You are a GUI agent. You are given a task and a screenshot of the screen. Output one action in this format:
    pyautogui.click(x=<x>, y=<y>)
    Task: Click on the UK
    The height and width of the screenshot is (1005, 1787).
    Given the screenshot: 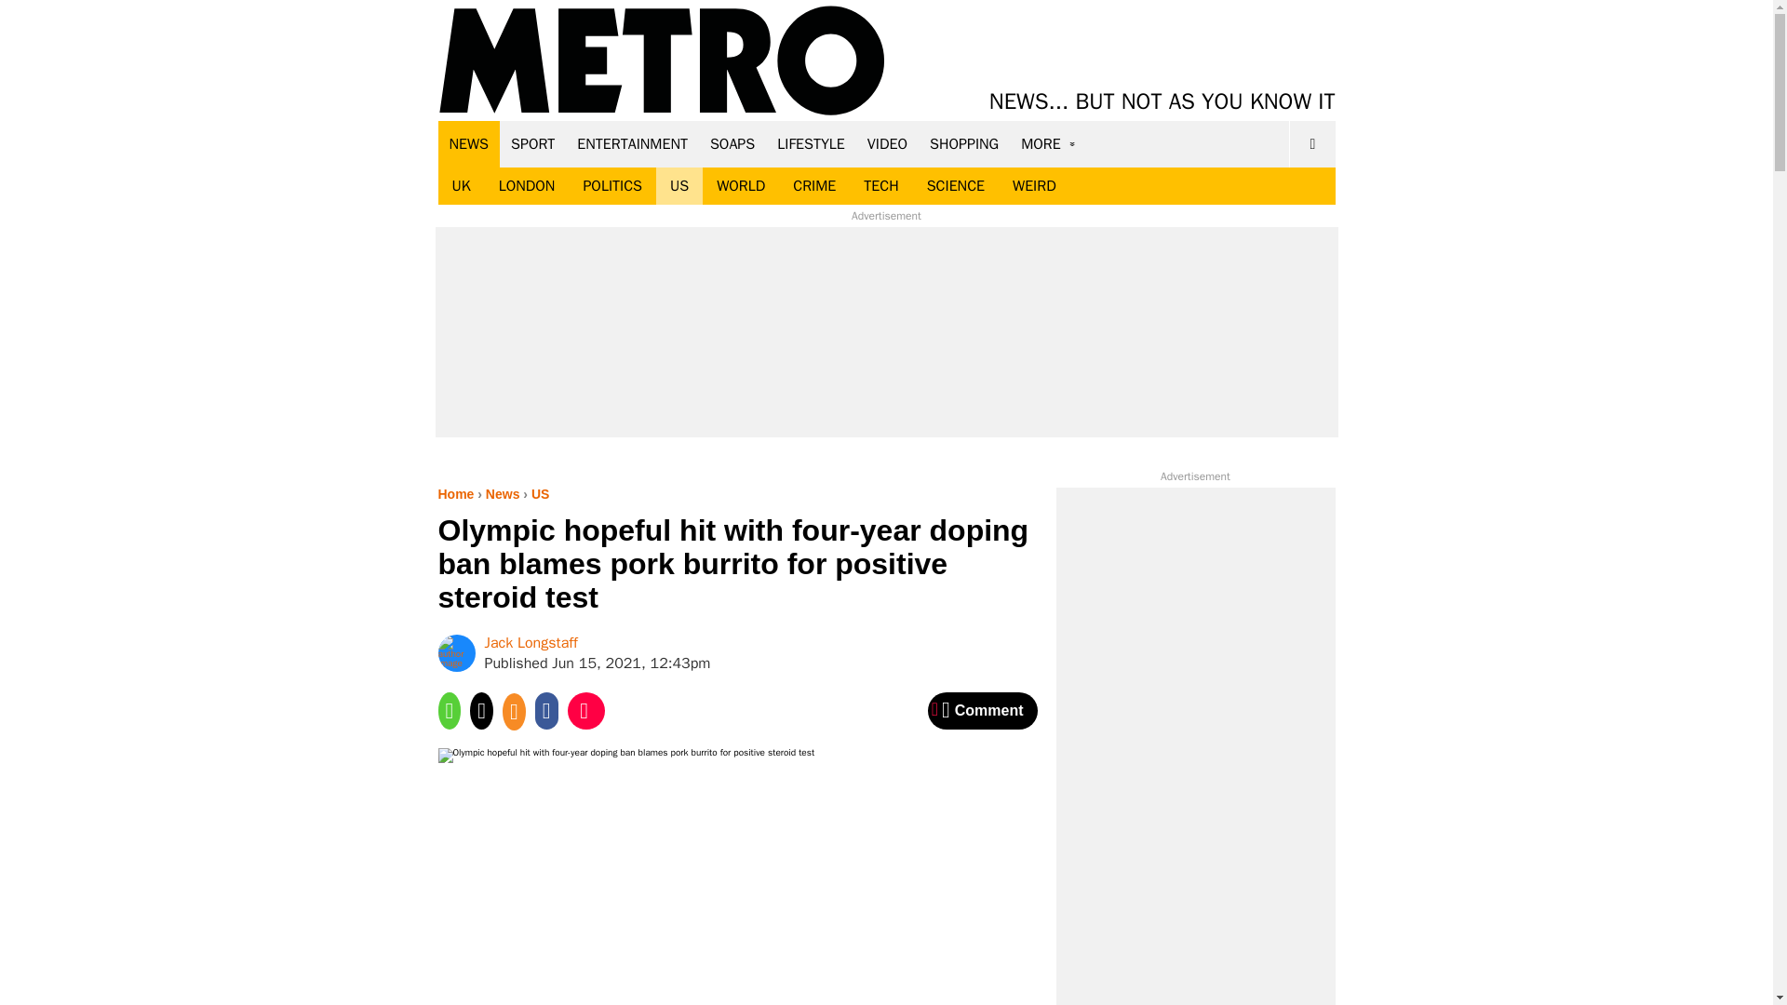 What is the action you would take?
    pyautogui.click(x=461, y=186)
    